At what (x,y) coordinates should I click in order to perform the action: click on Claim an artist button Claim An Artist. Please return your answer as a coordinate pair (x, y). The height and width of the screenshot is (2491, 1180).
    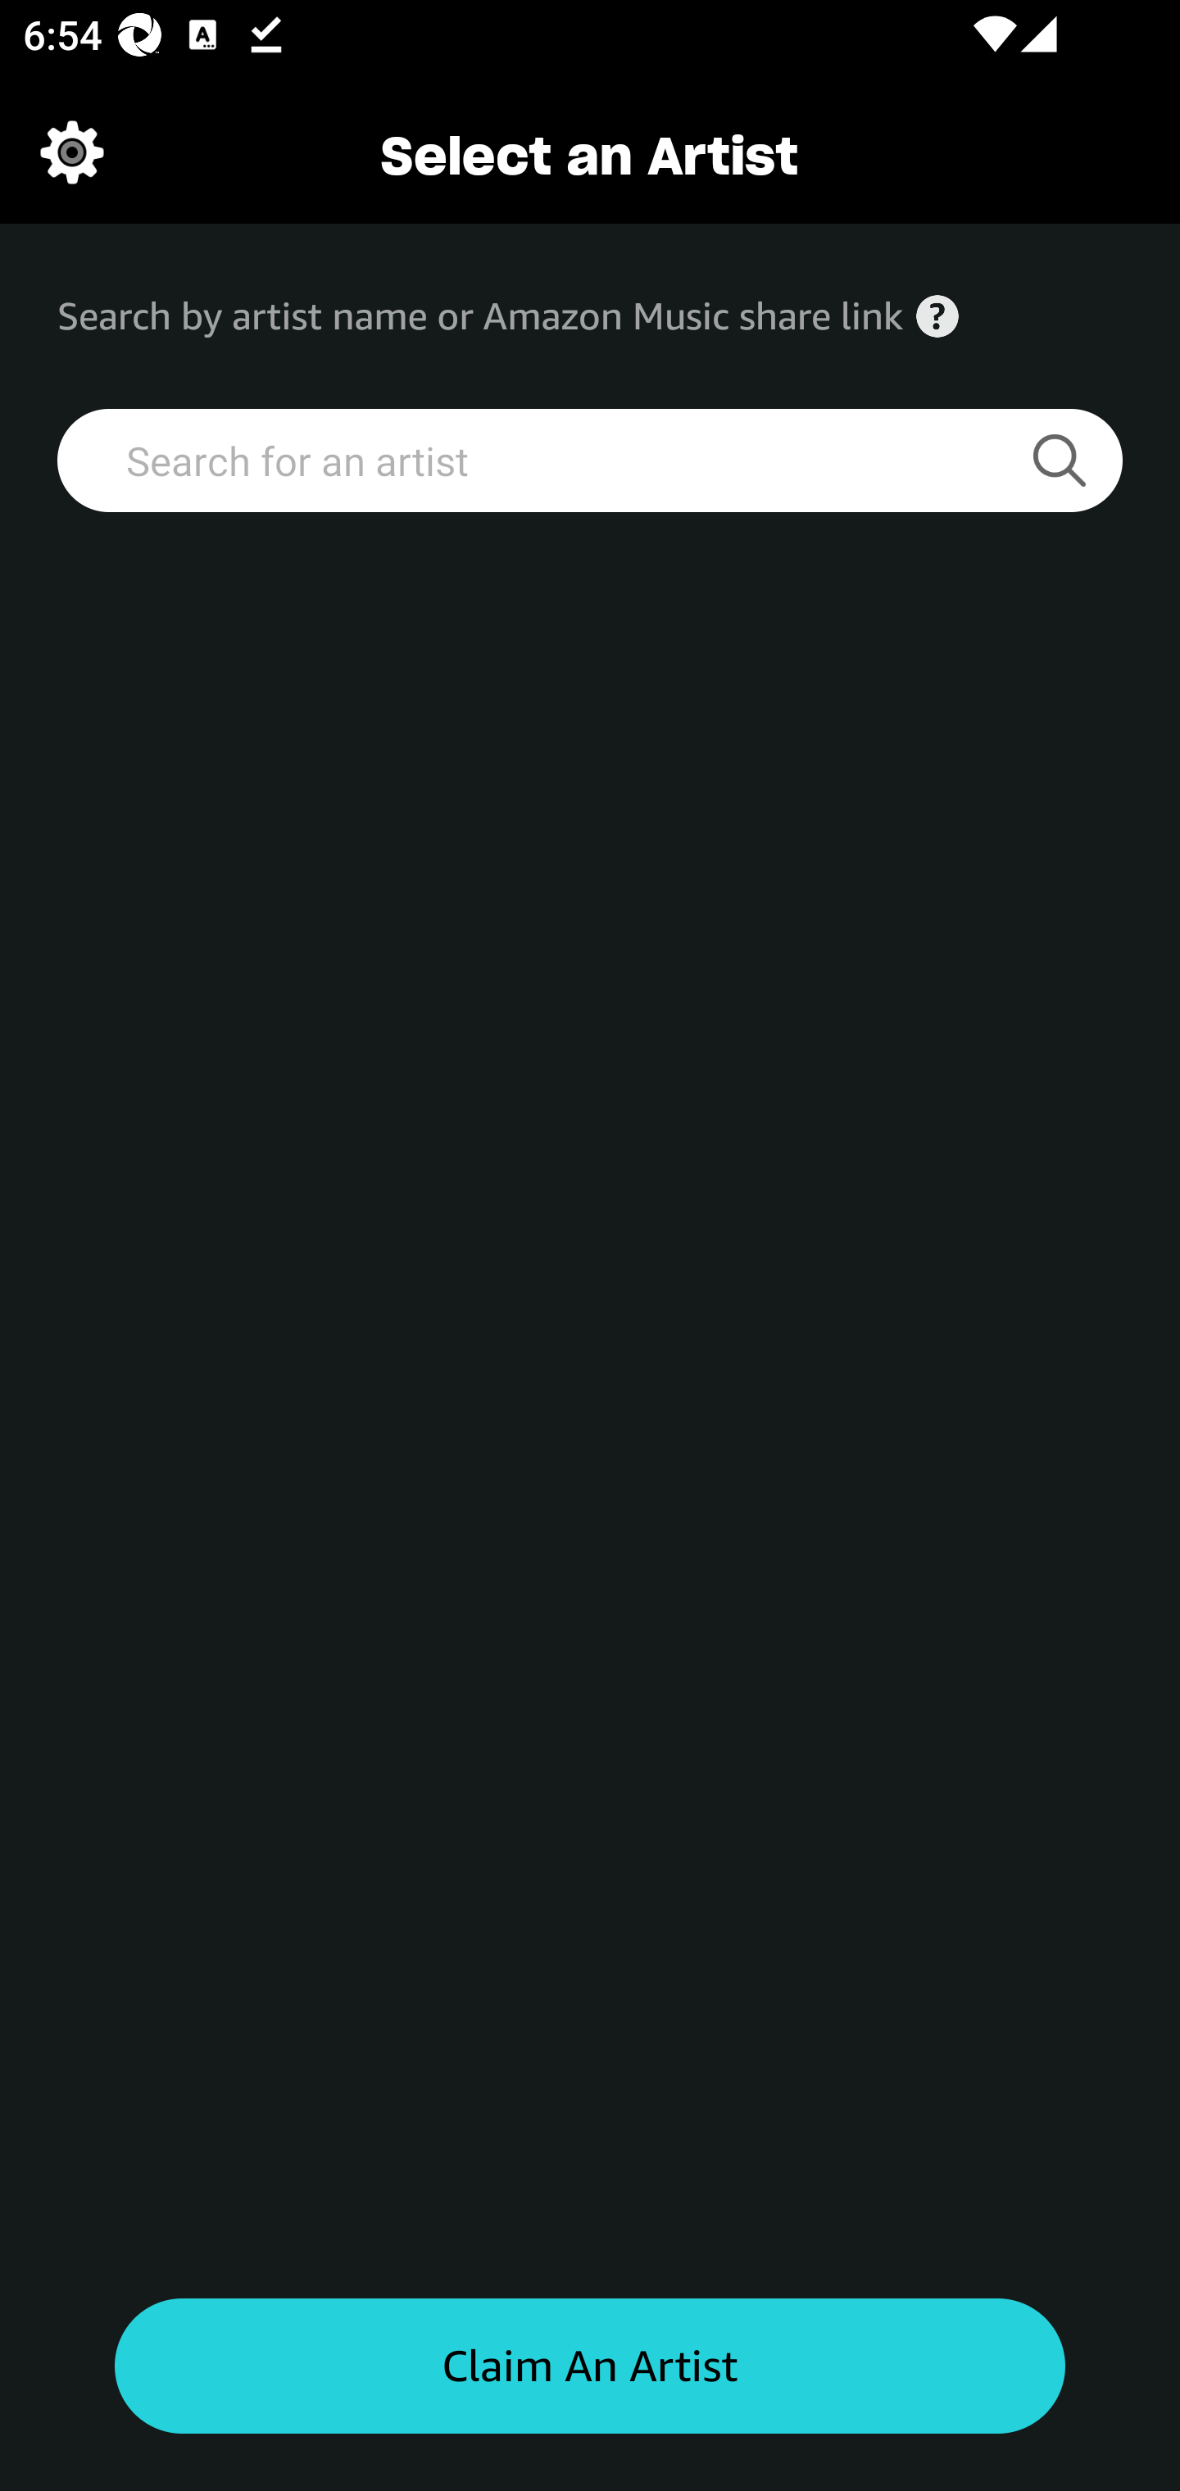
    Looking at the image, I should click on (590, 2366).